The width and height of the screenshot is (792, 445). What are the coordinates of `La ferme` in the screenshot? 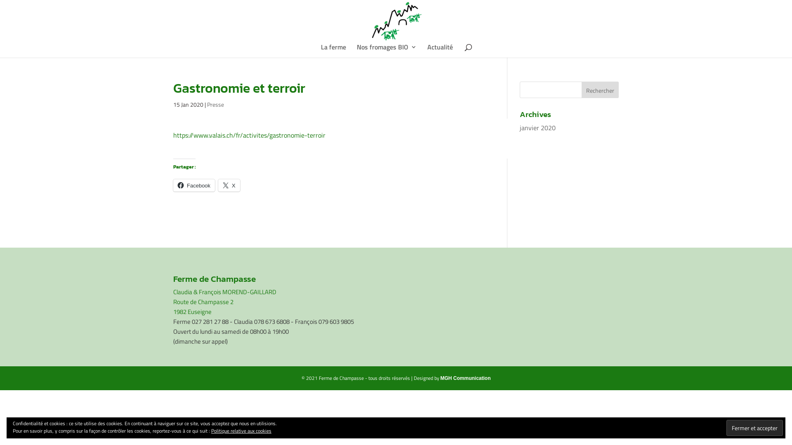 It's located at (333, 51).